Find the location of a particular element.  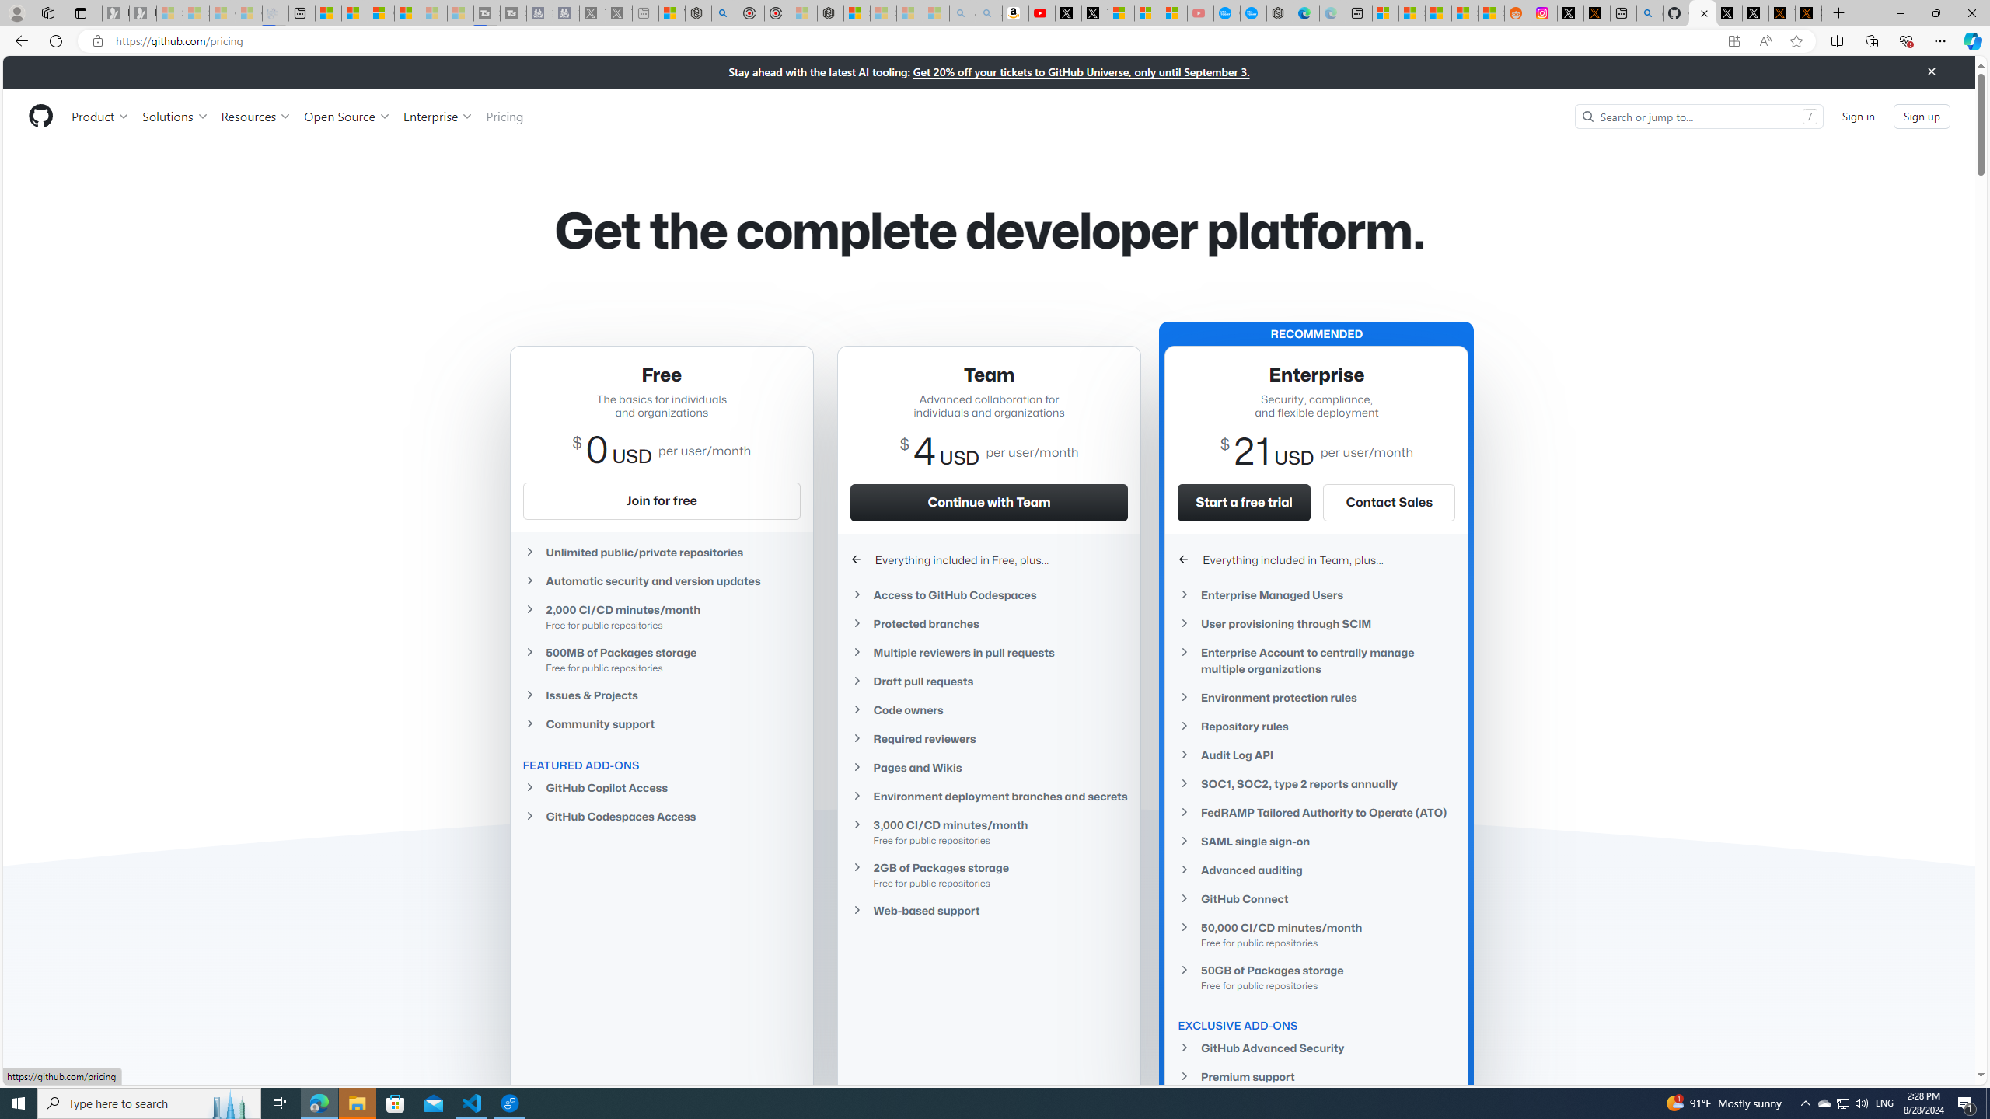

X - Sleeping is located at coordinates (619, 13).